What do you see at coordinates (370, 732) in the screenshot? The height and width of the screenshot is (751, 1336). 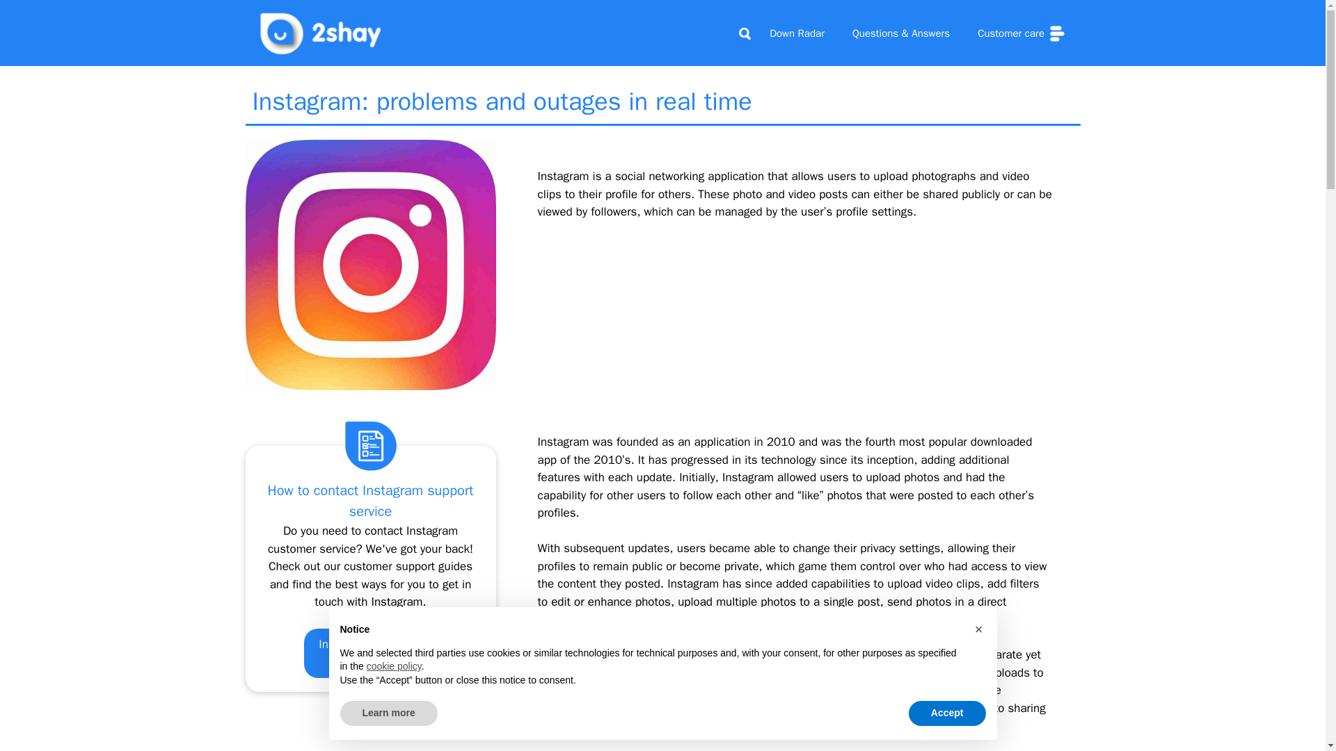 I see `Advertisement` at bounding box center [370, 732].